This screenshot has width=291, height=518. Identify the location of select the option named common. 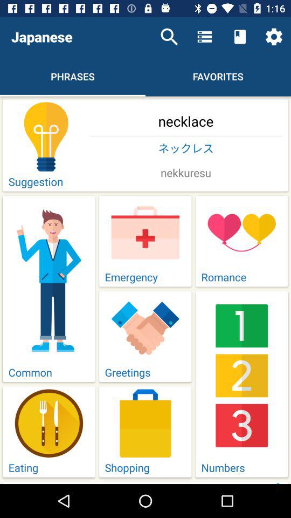
(48, 289).